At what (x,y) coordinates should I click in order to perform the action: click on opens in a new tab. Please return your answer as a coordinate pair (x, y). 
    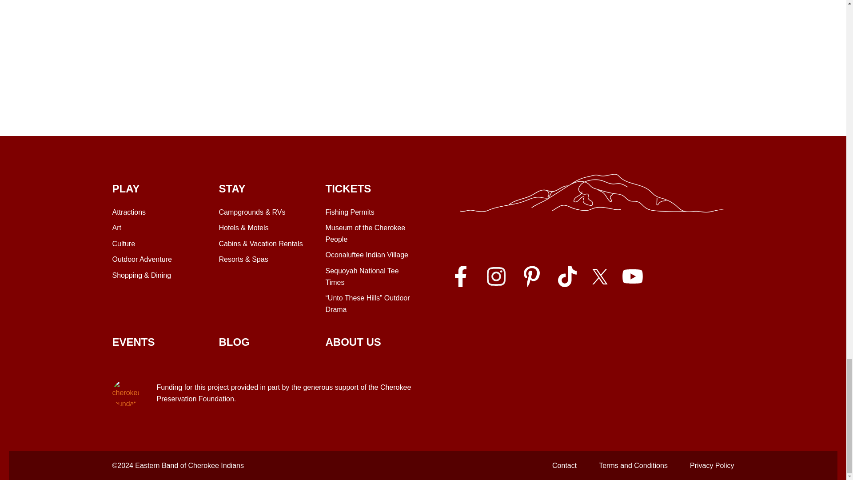
    Looking at the image, I should click on (496, 276).